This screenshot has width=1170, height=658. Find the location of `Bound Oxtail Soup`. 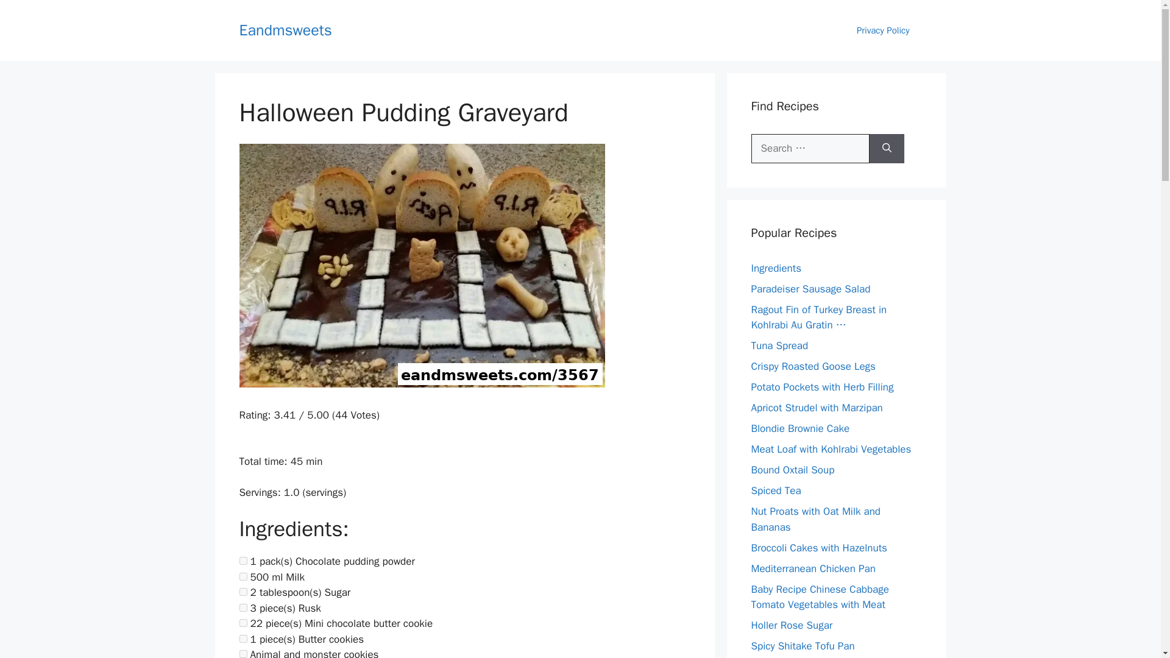

Bound Oxtail Soup is located at coordinates (792, 470).